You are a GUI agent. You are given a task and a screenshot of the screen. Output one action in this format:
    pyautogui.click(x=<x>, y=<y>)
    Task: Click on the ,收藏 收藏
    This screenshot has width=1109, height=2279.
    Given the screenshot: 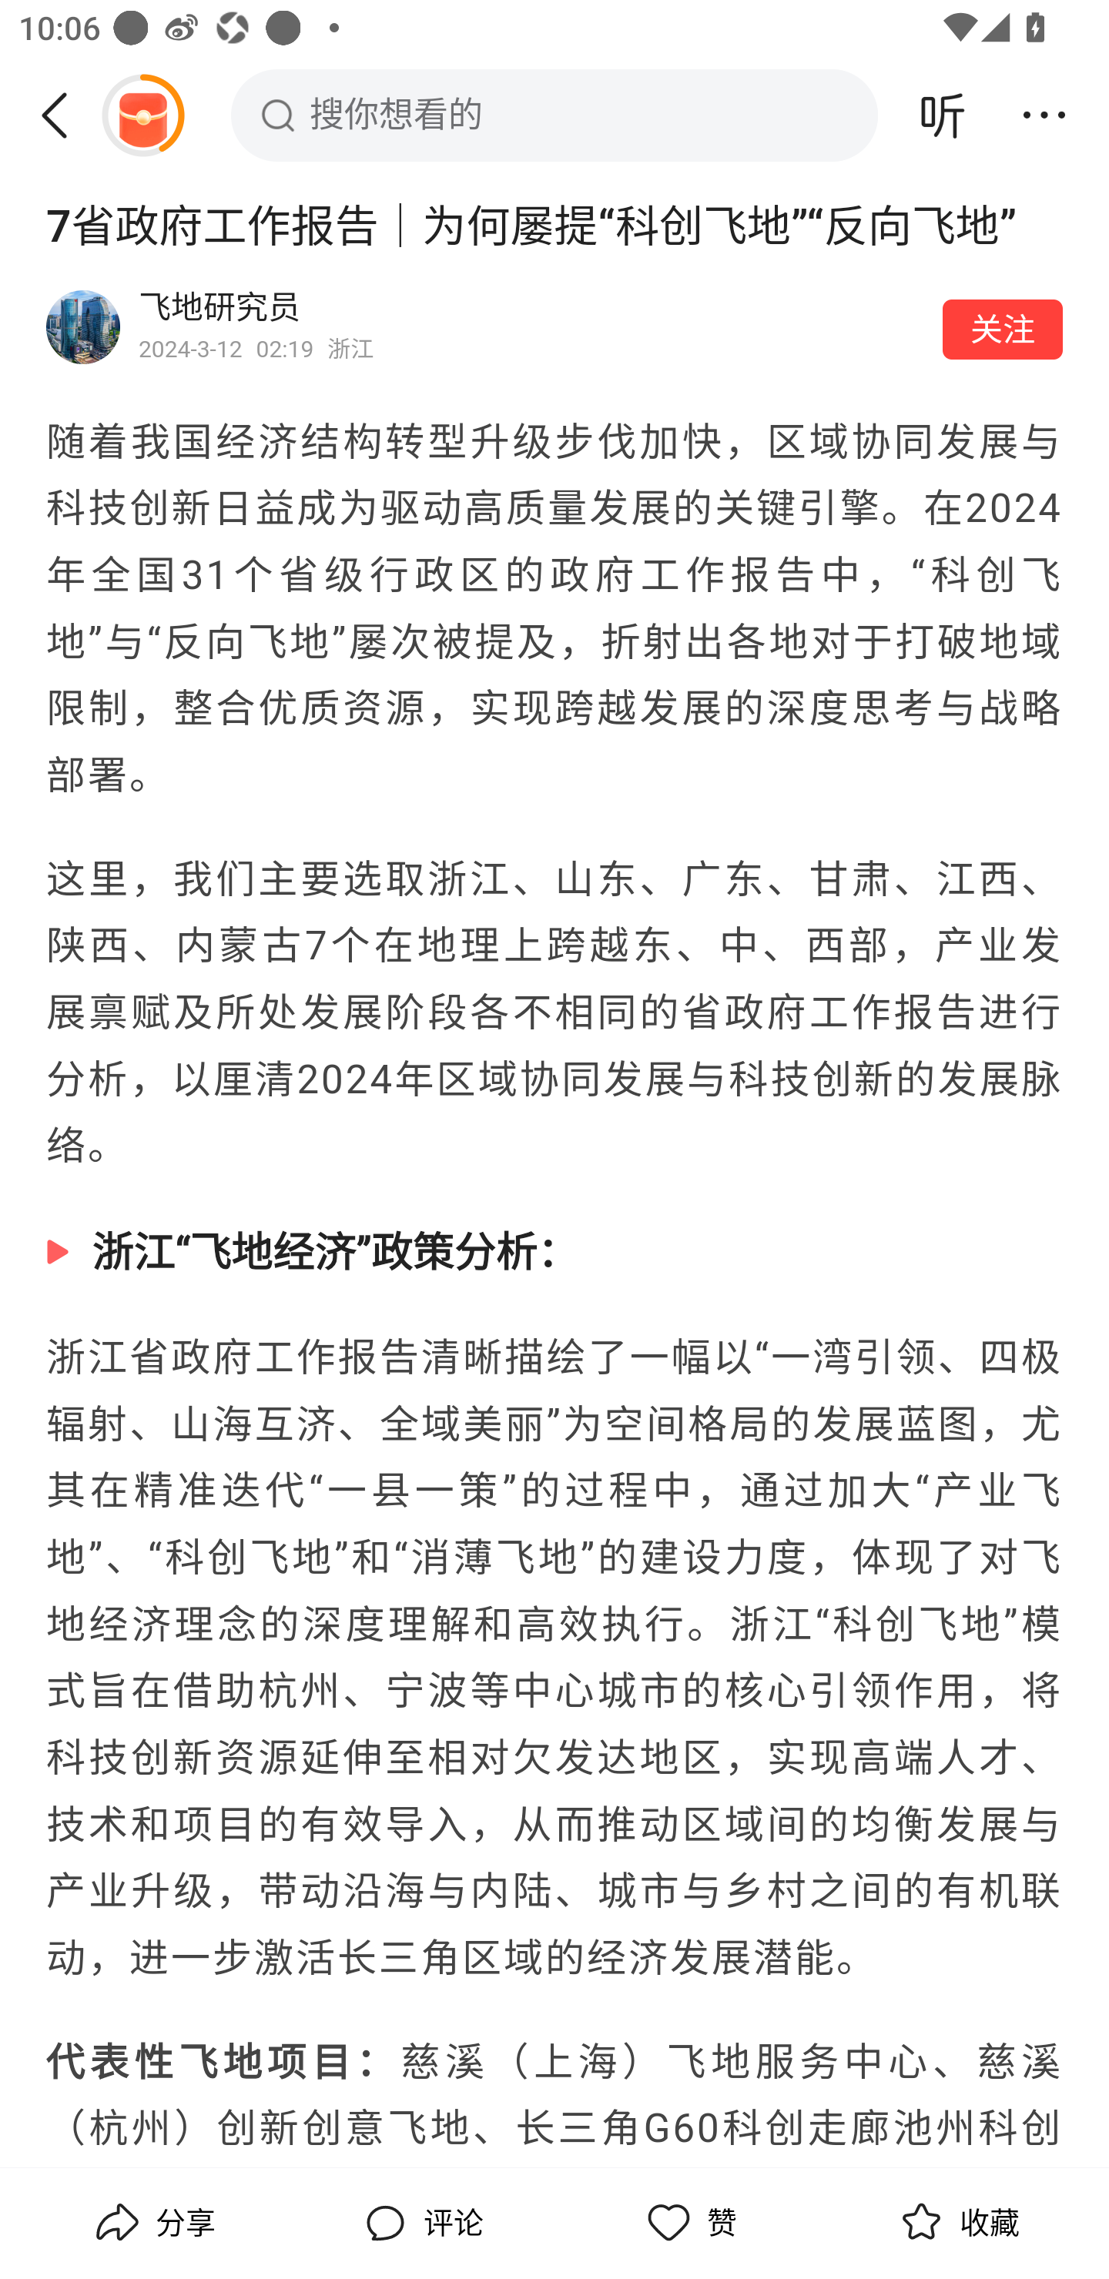 What is the action you would take?
    pyautogui.click(x=957, y=2223)
    